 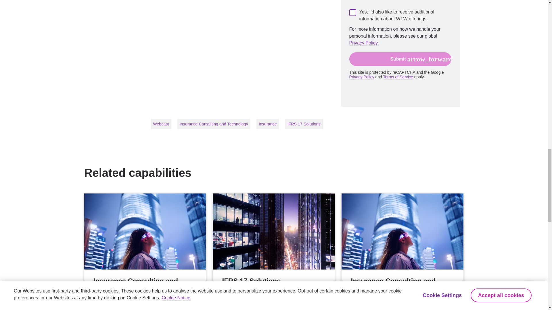 What do you see at coordinates (145, 251) in the screenshot?
I see `Insurance Consulting and Technology` at bounding box center [145, 251].